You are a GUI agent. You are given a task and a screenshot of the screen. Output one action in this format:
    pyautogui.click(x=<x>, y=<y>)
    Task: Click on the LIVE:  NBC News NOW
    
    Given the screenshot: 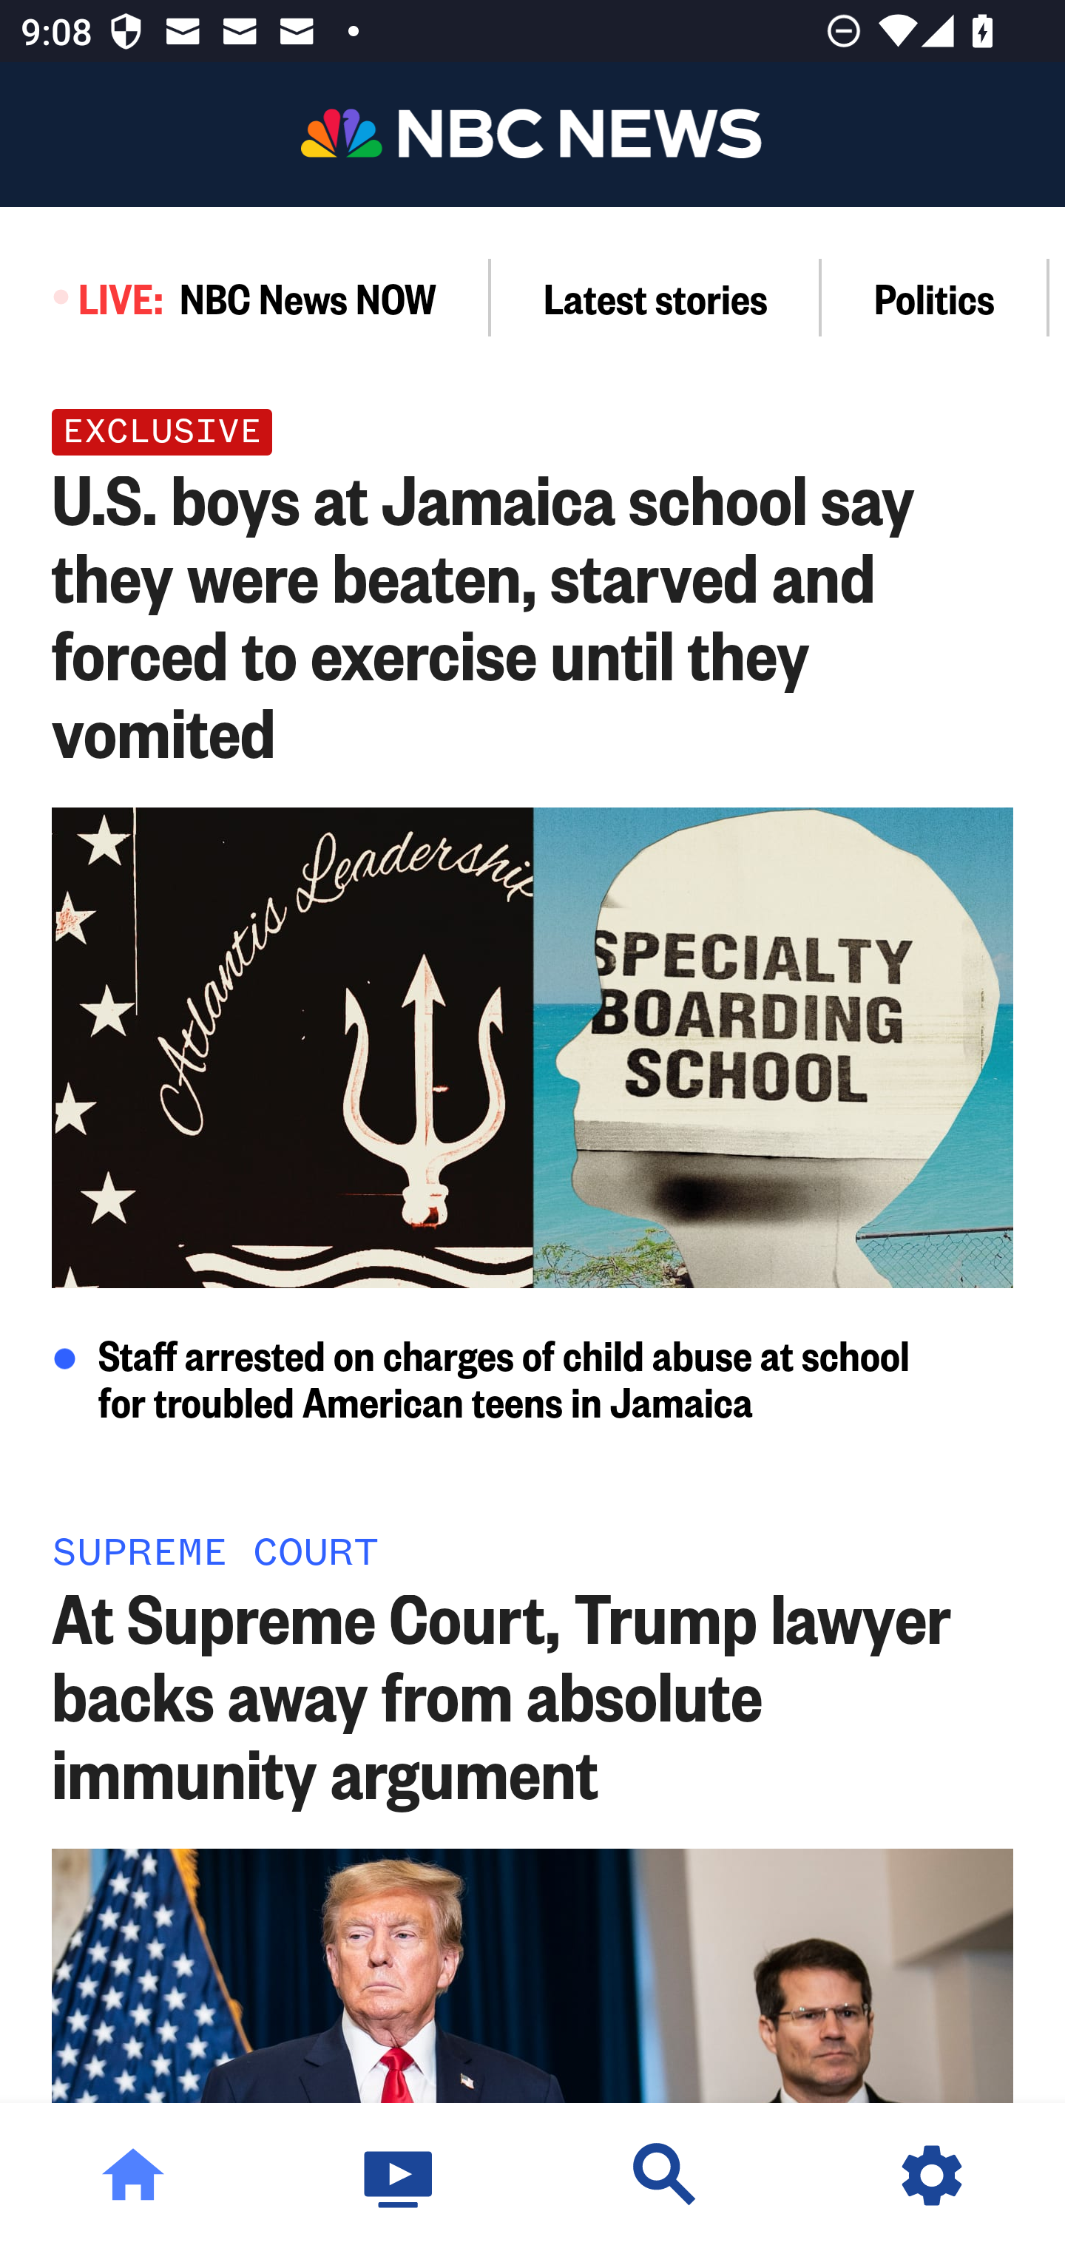 What is the action you would take?
    pyautogui.click(x=246, y=297)
    